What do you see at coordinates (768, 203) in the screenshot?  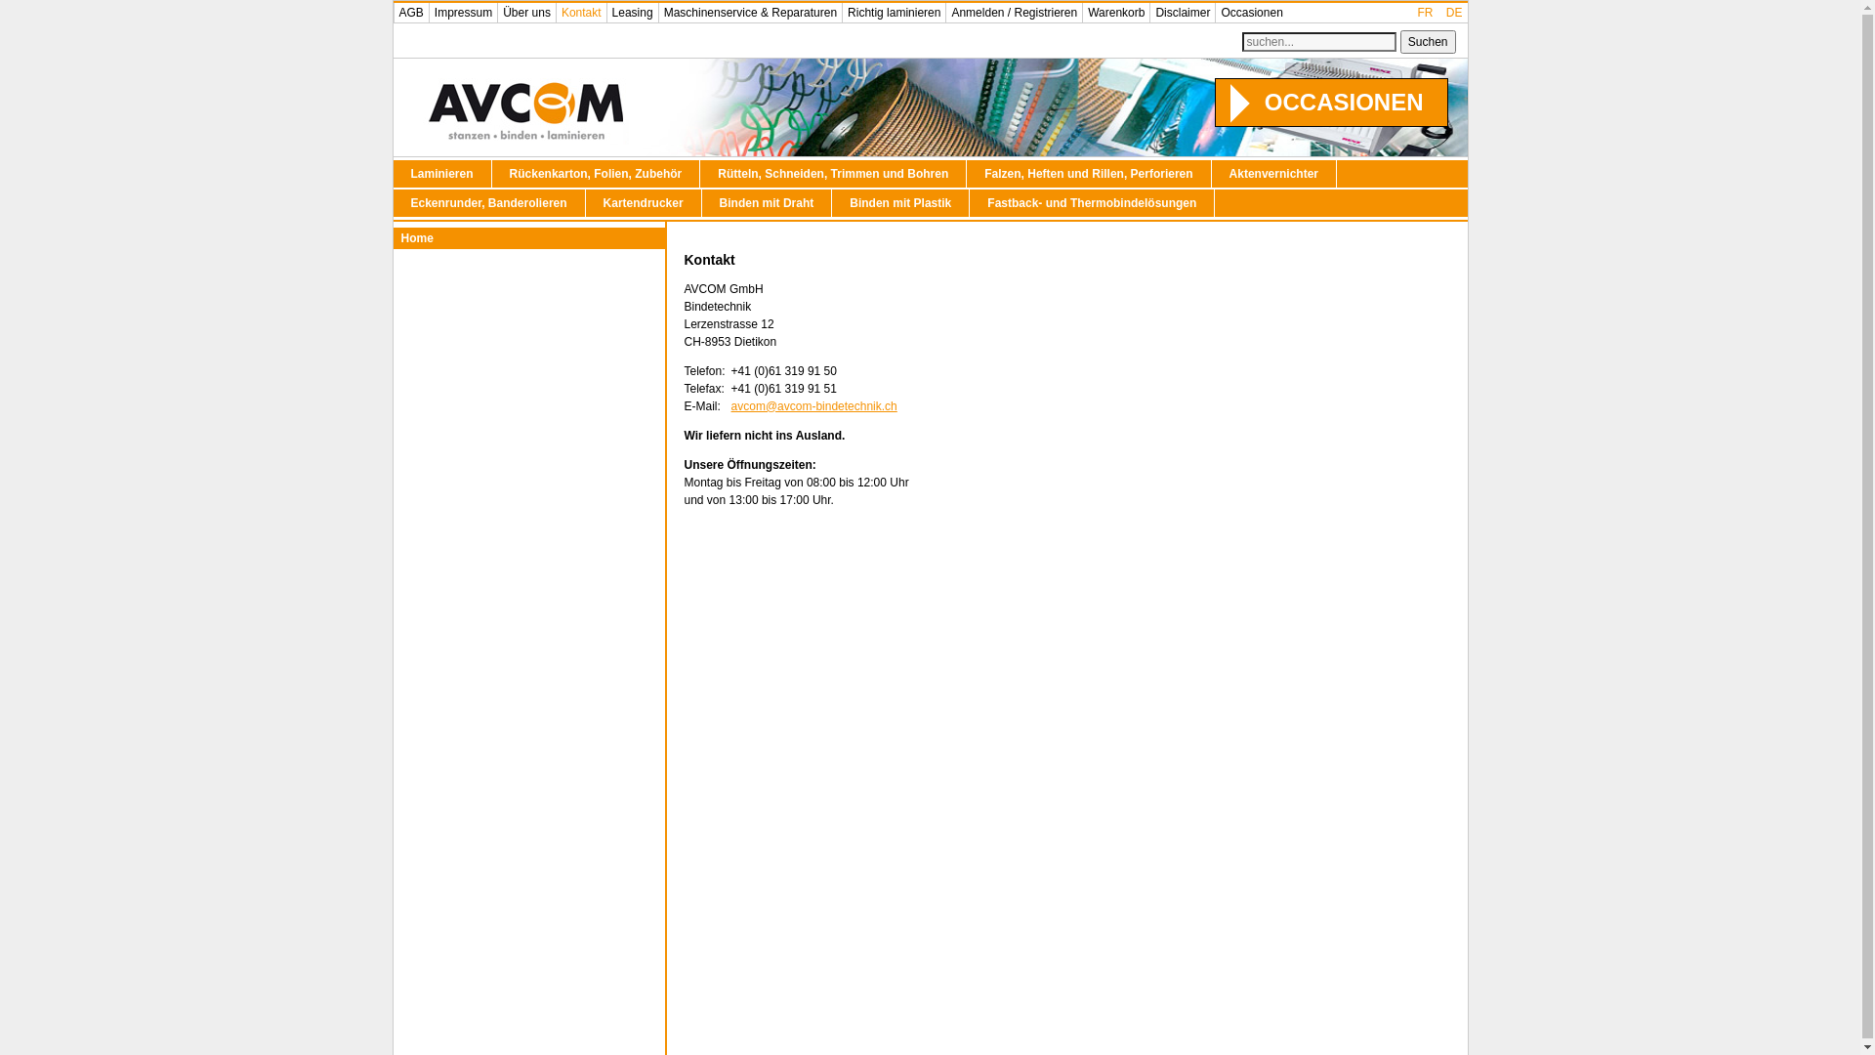 I see `Binden mit Draht` at bounding box center [768, 203].